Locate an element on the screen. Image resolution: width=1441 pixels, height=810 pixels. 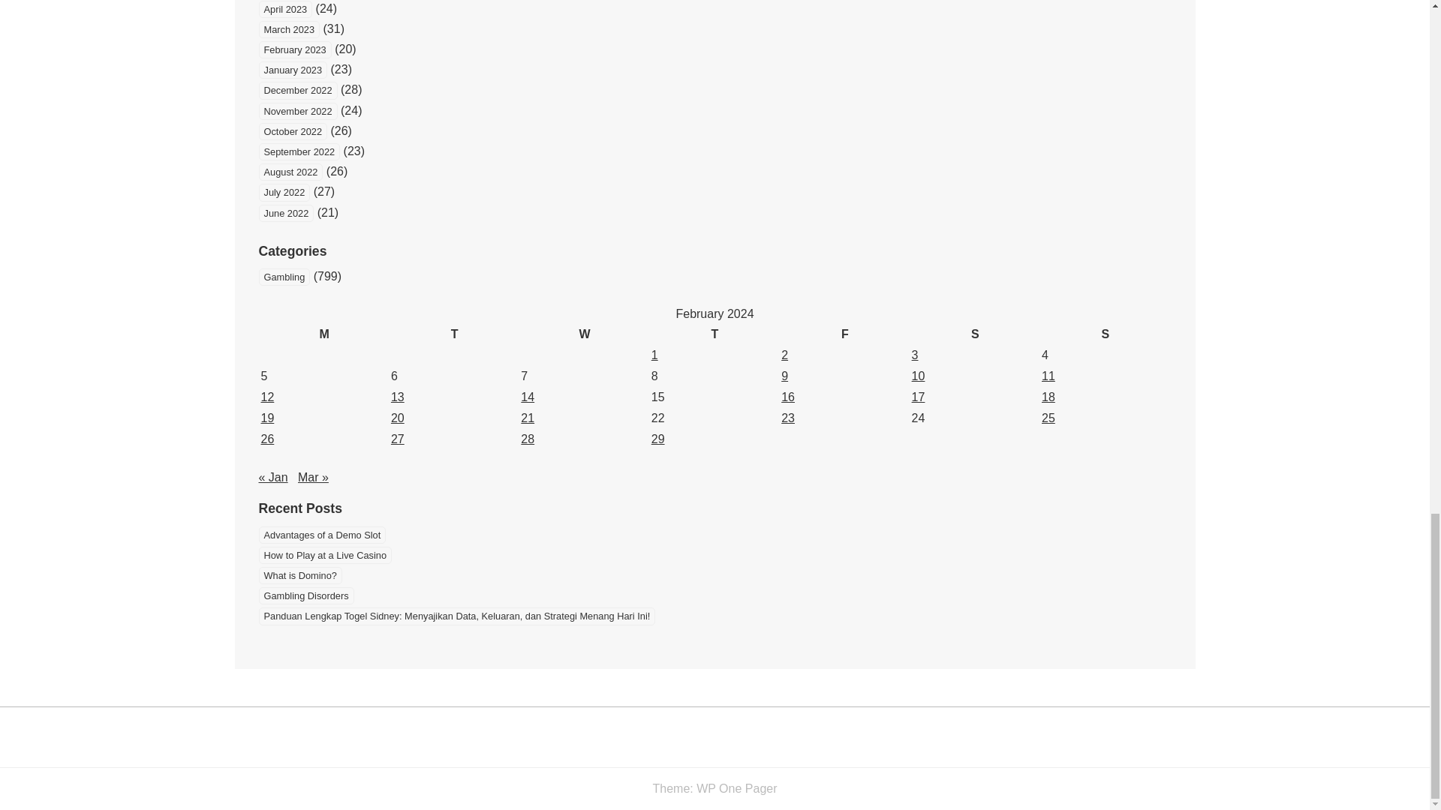
July 2022 is located at coordinates (284, 192).